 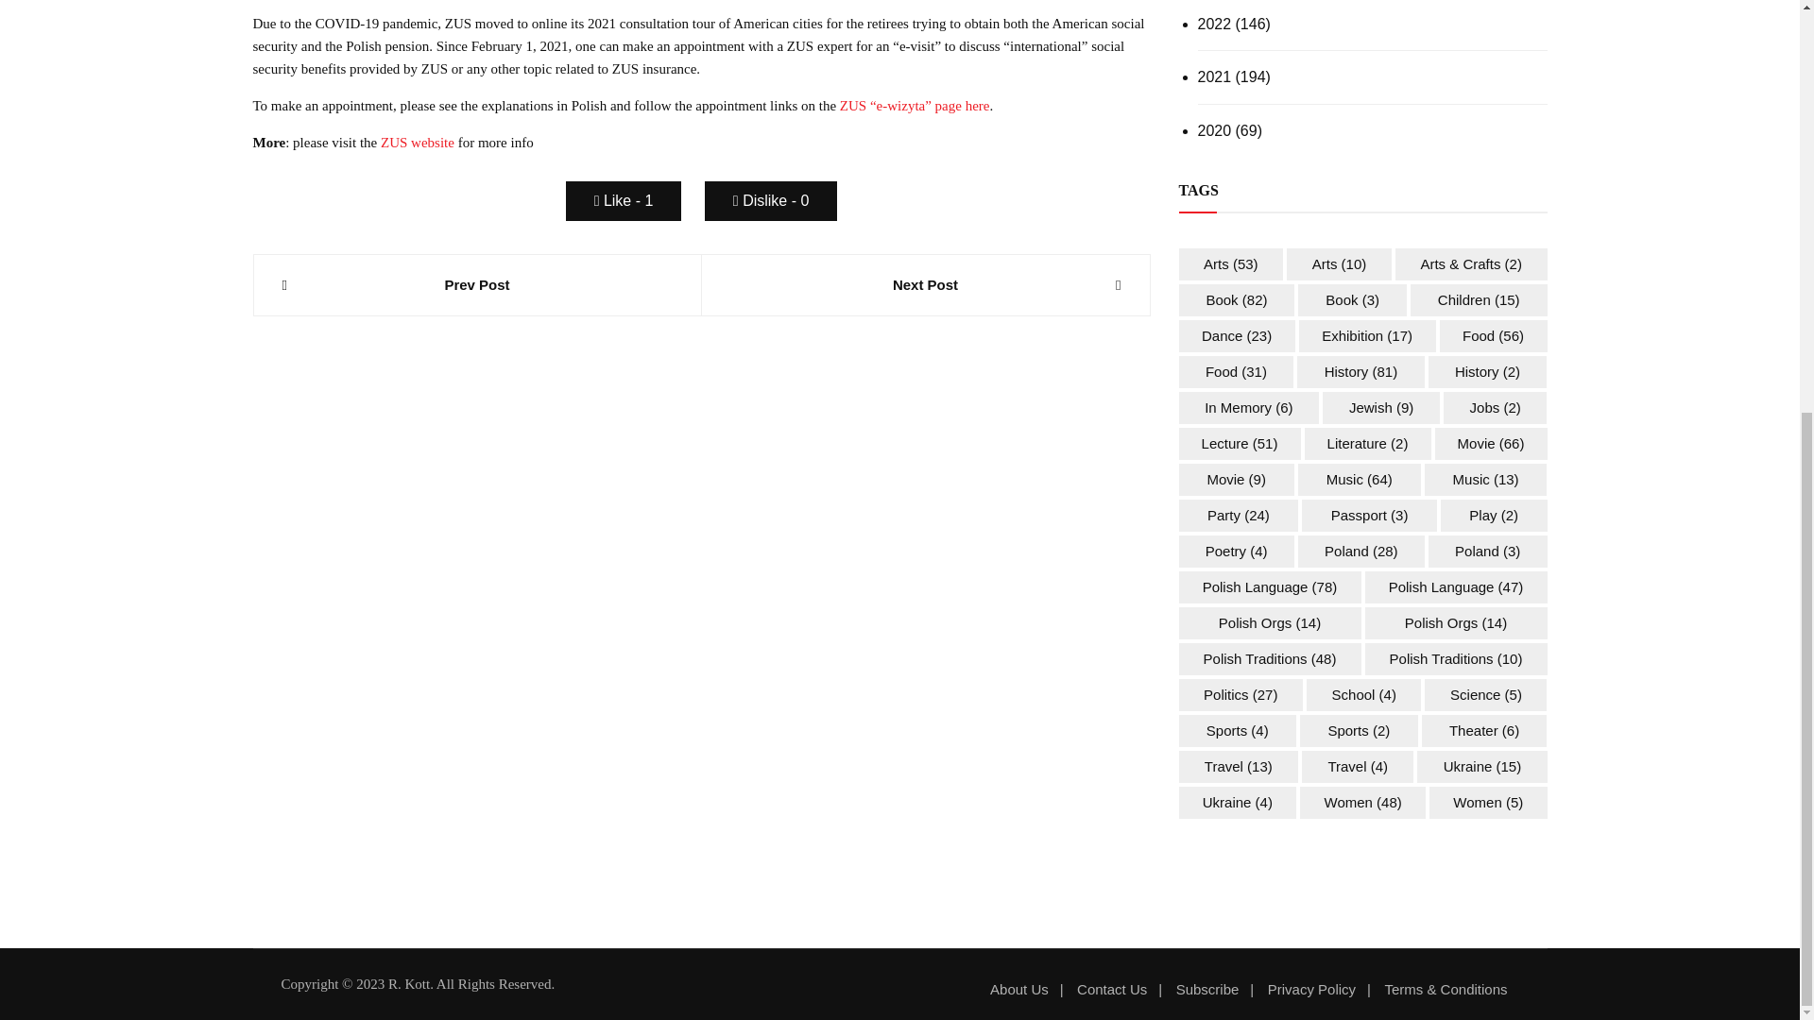 What do you see at coordinates (1214, 24) in the screenshot?
I see `2022` at bounding box center [1214, 24].